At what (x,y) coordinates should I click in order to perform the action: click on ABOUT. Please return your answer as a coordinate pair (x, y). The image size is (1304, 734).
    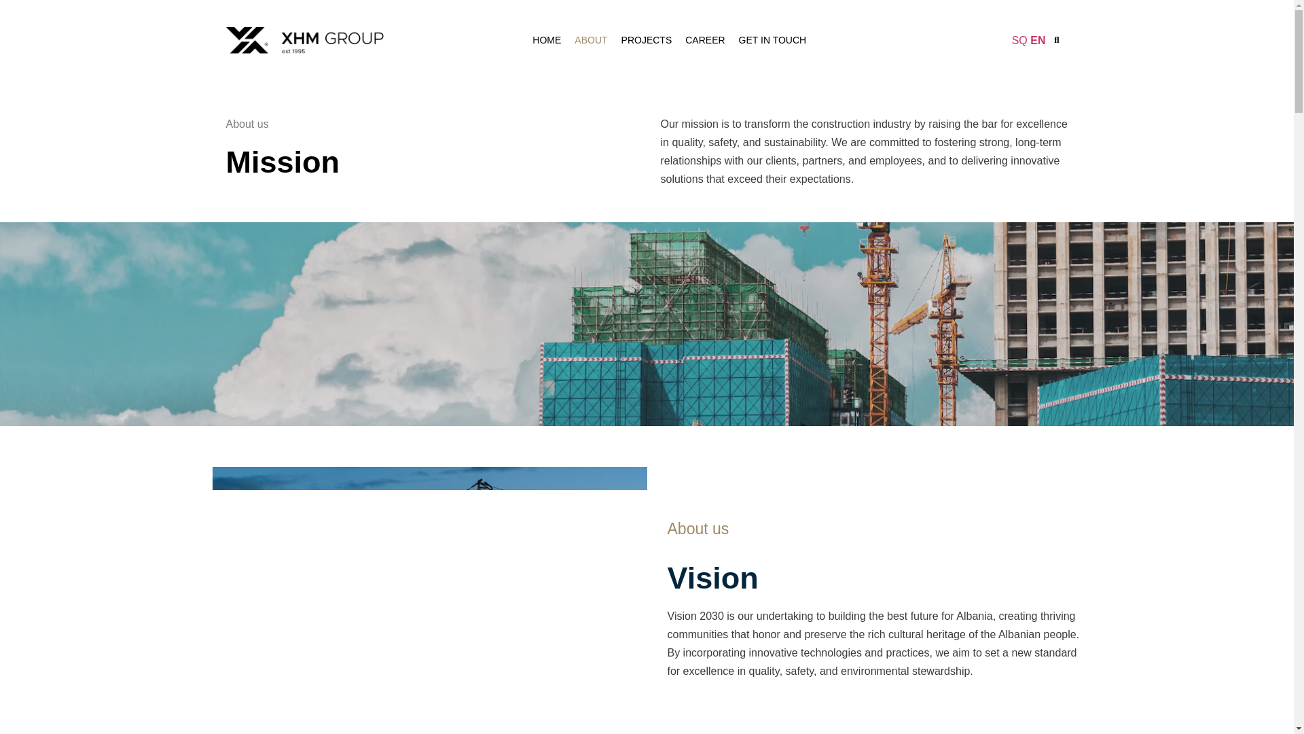
    Looking at the image, I should click on (591, 40).